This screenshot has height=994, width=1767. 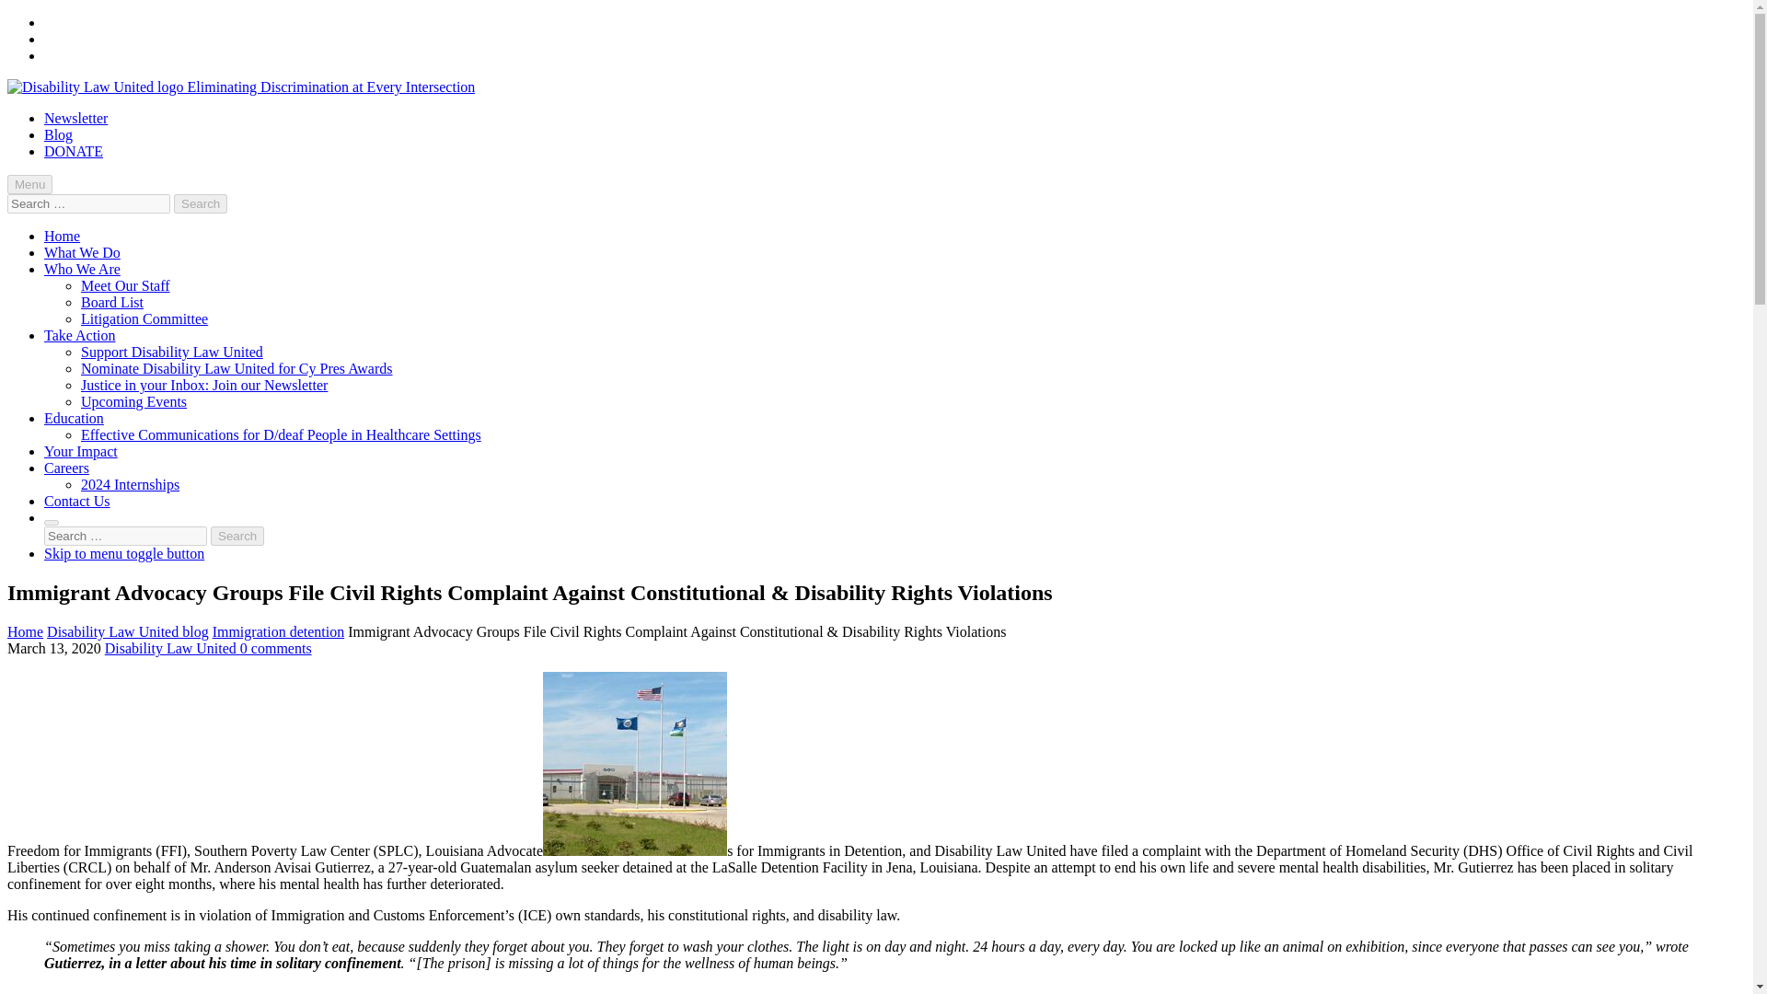 I want to click on Justice in your Inbox: Join our Newsletter, so click(x=204, y=385).